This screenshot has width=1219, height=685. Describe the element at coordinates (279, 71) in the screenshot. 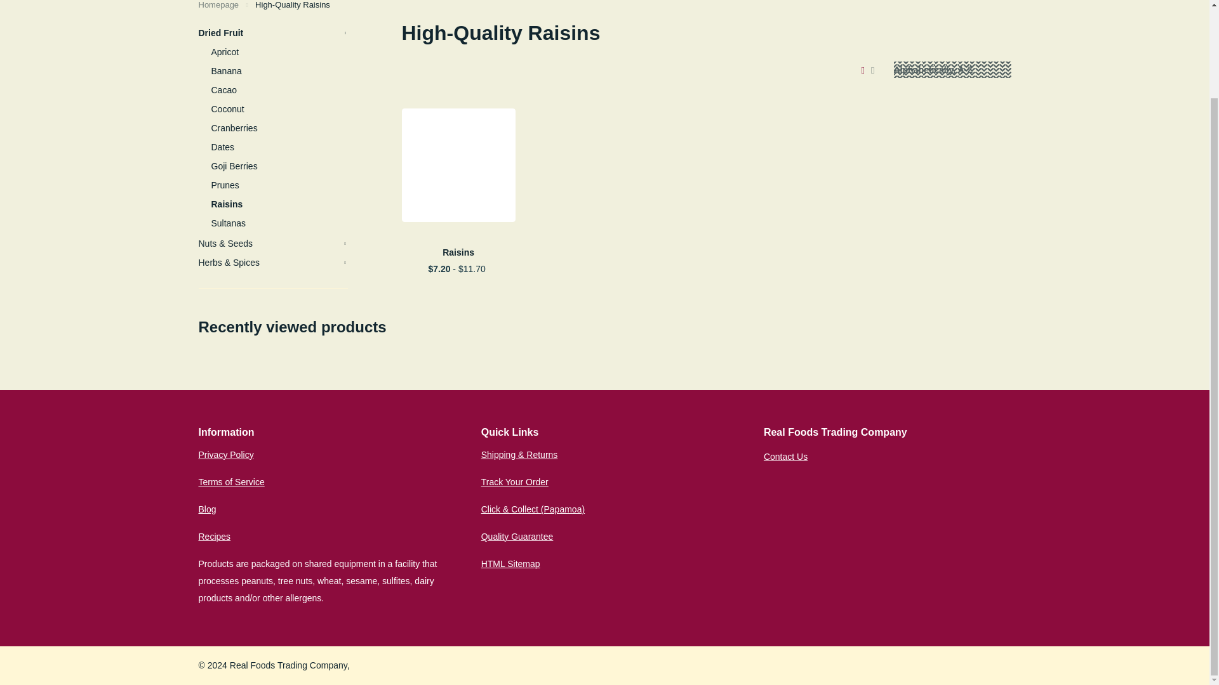

I see `Banana` at that location.